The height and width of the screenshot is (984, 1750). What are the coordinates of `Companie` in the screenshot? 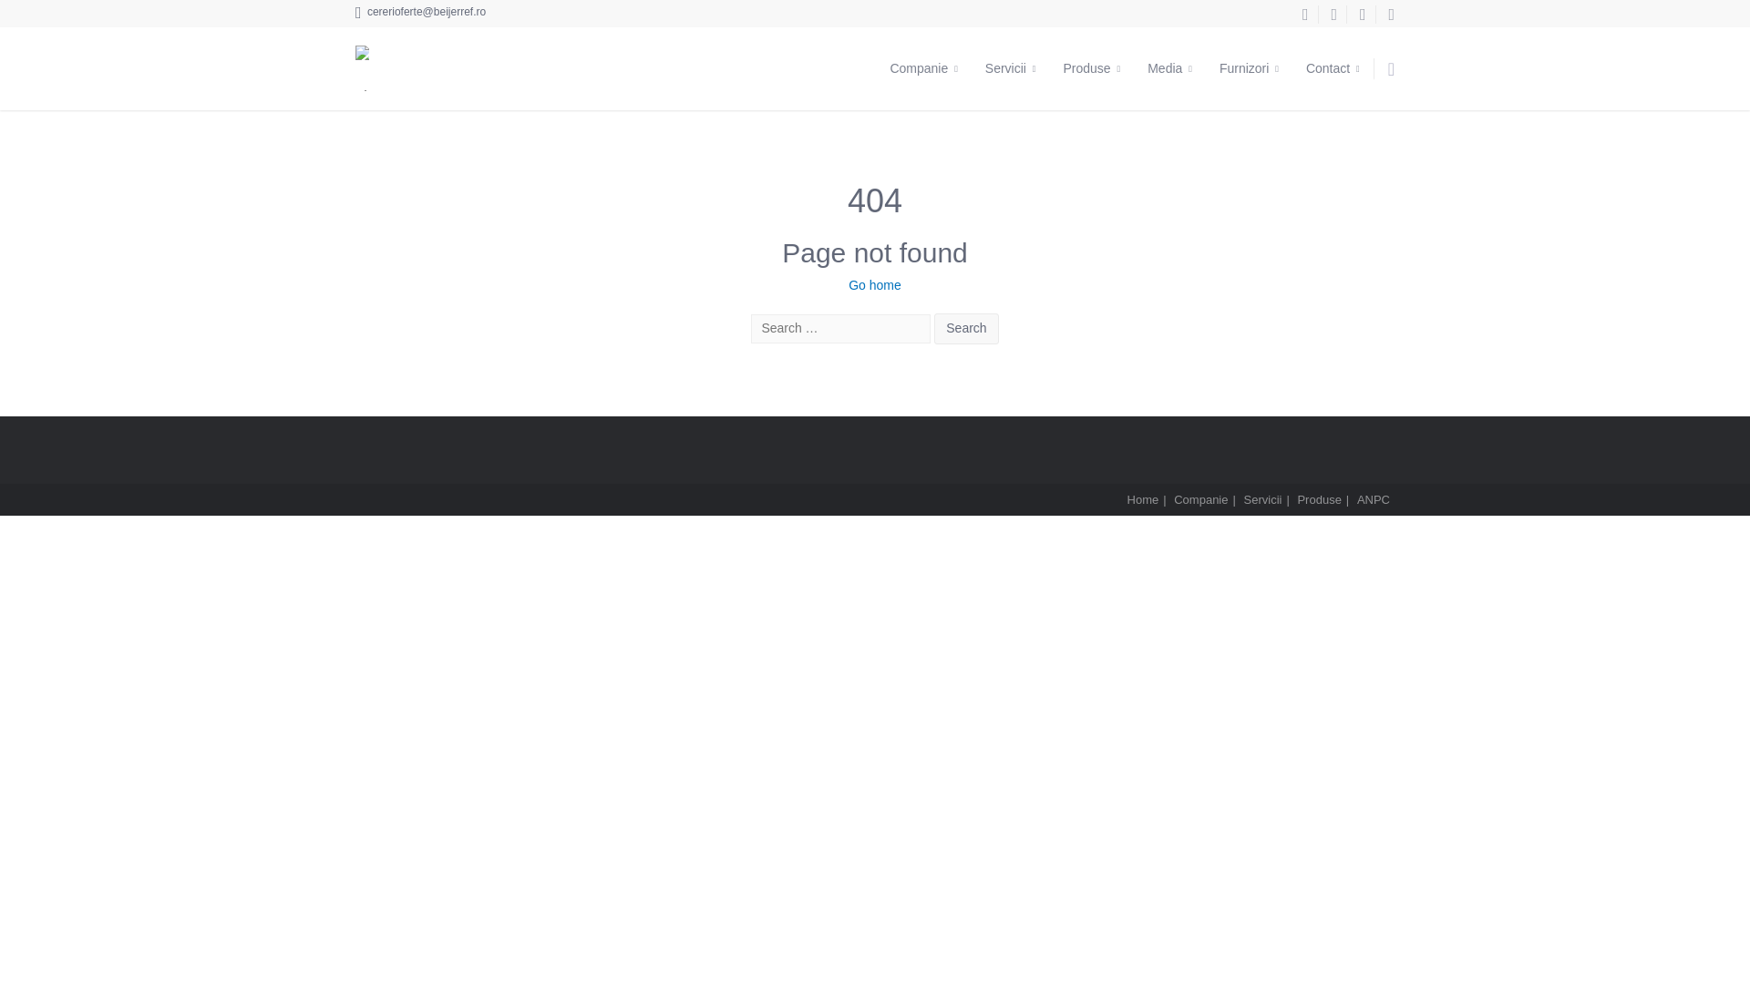 It's located at (923, 68).